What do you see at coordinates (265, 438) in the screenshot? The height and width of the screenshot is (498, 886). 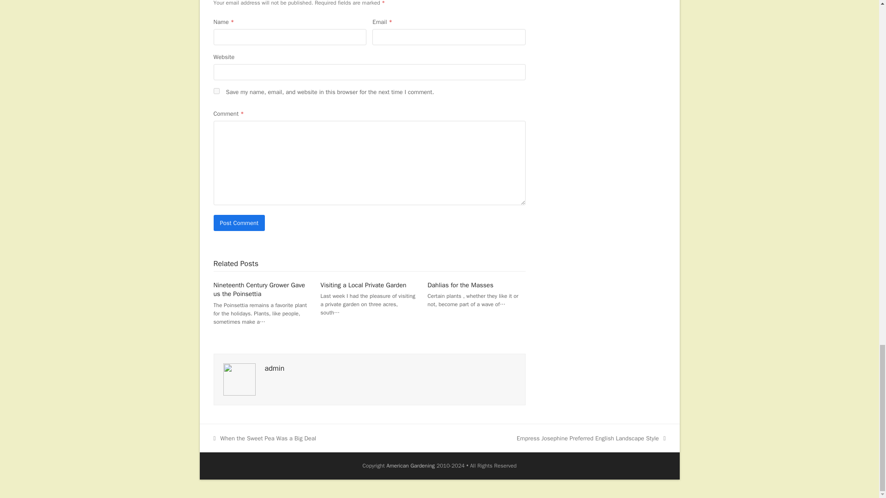 I see `Post Comment` at bounding box center [265, 438].